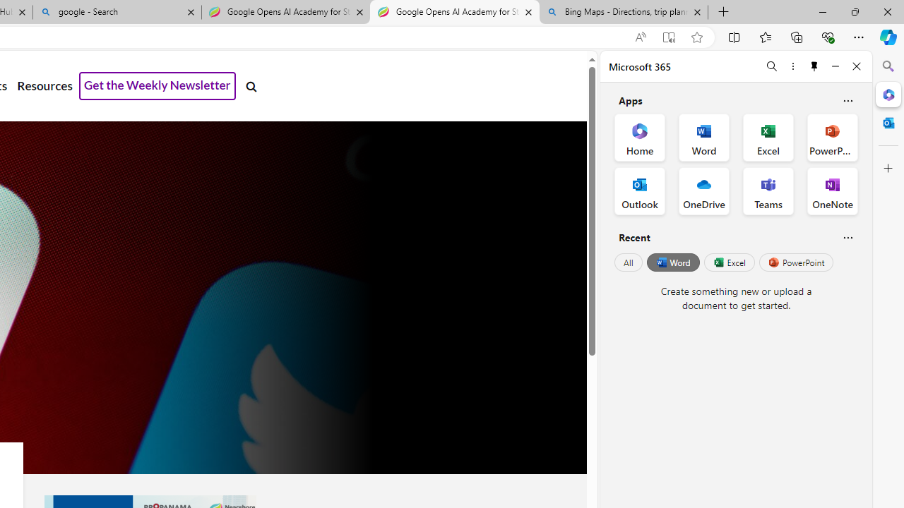 The width and height of the screenshot is (904, 508). Describe the element at coordinates (640, 190) in the screenshot. I see `Outlook Office App` at that location.